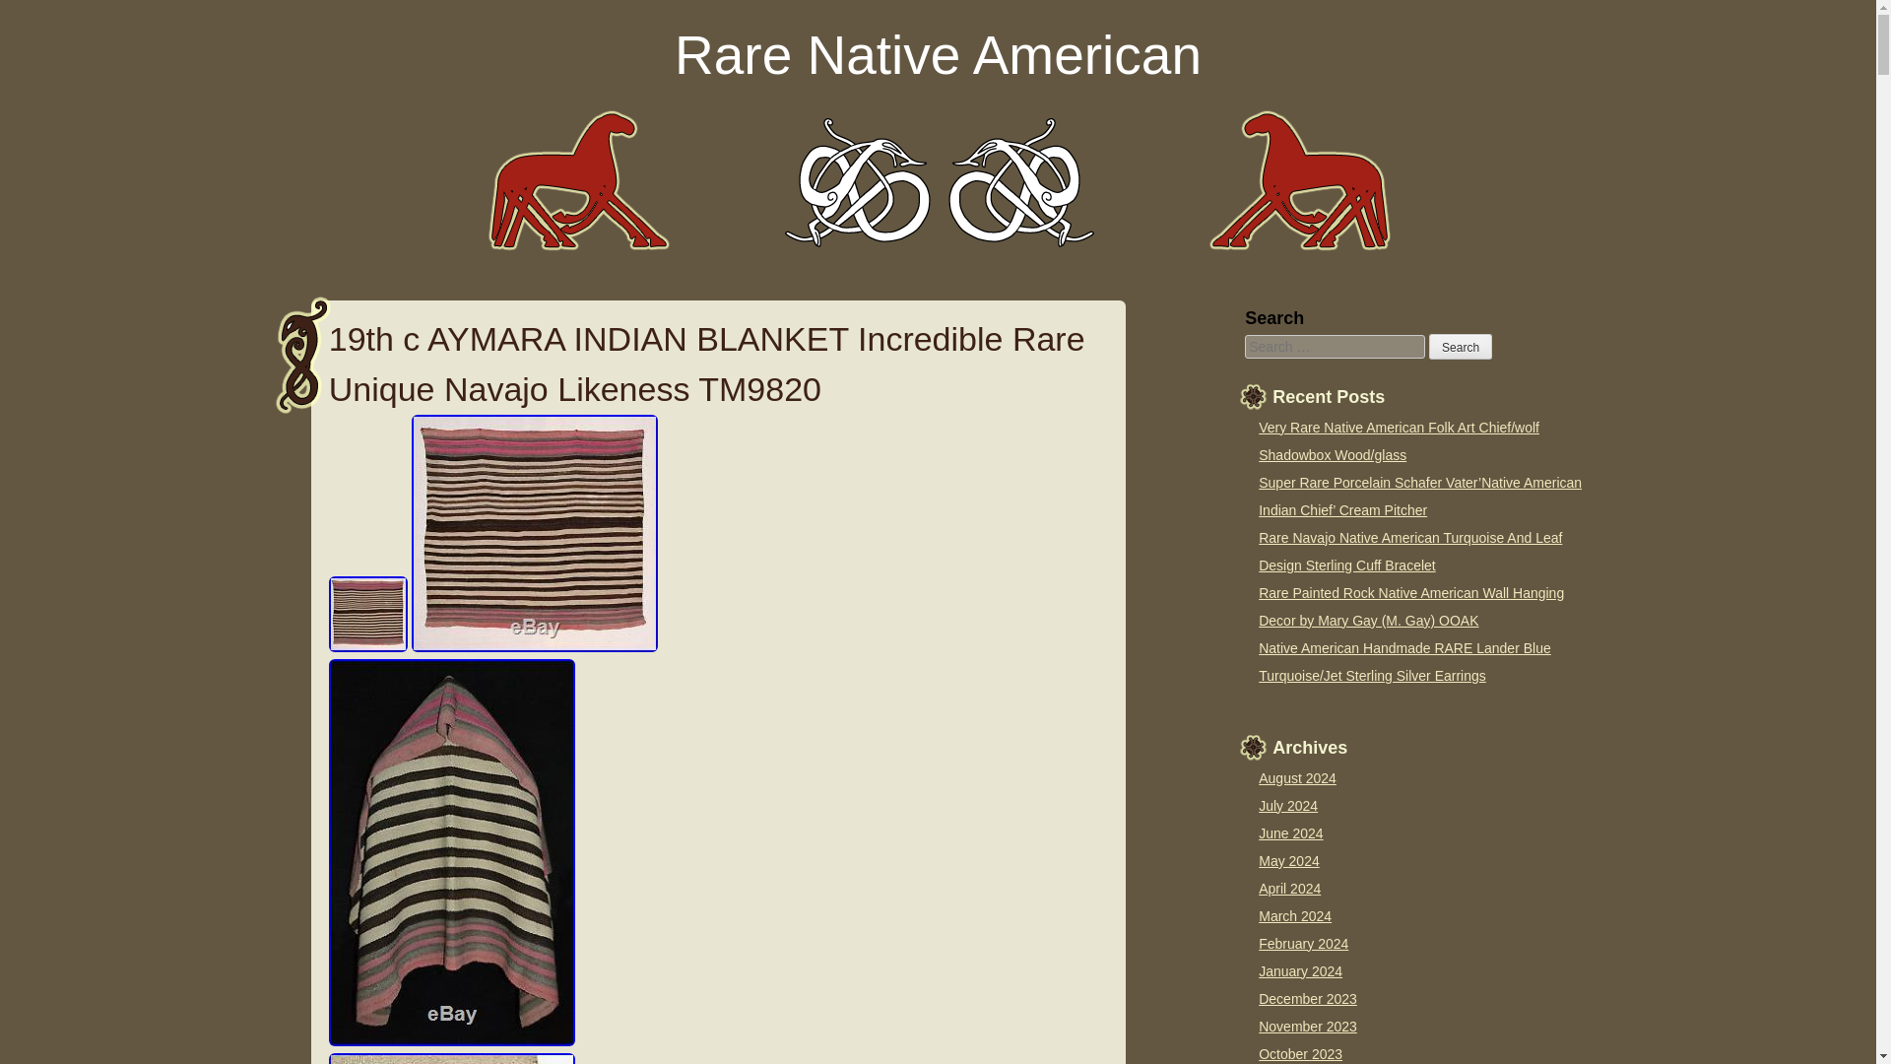  I want to click on May 2024, so click(1288, 861).